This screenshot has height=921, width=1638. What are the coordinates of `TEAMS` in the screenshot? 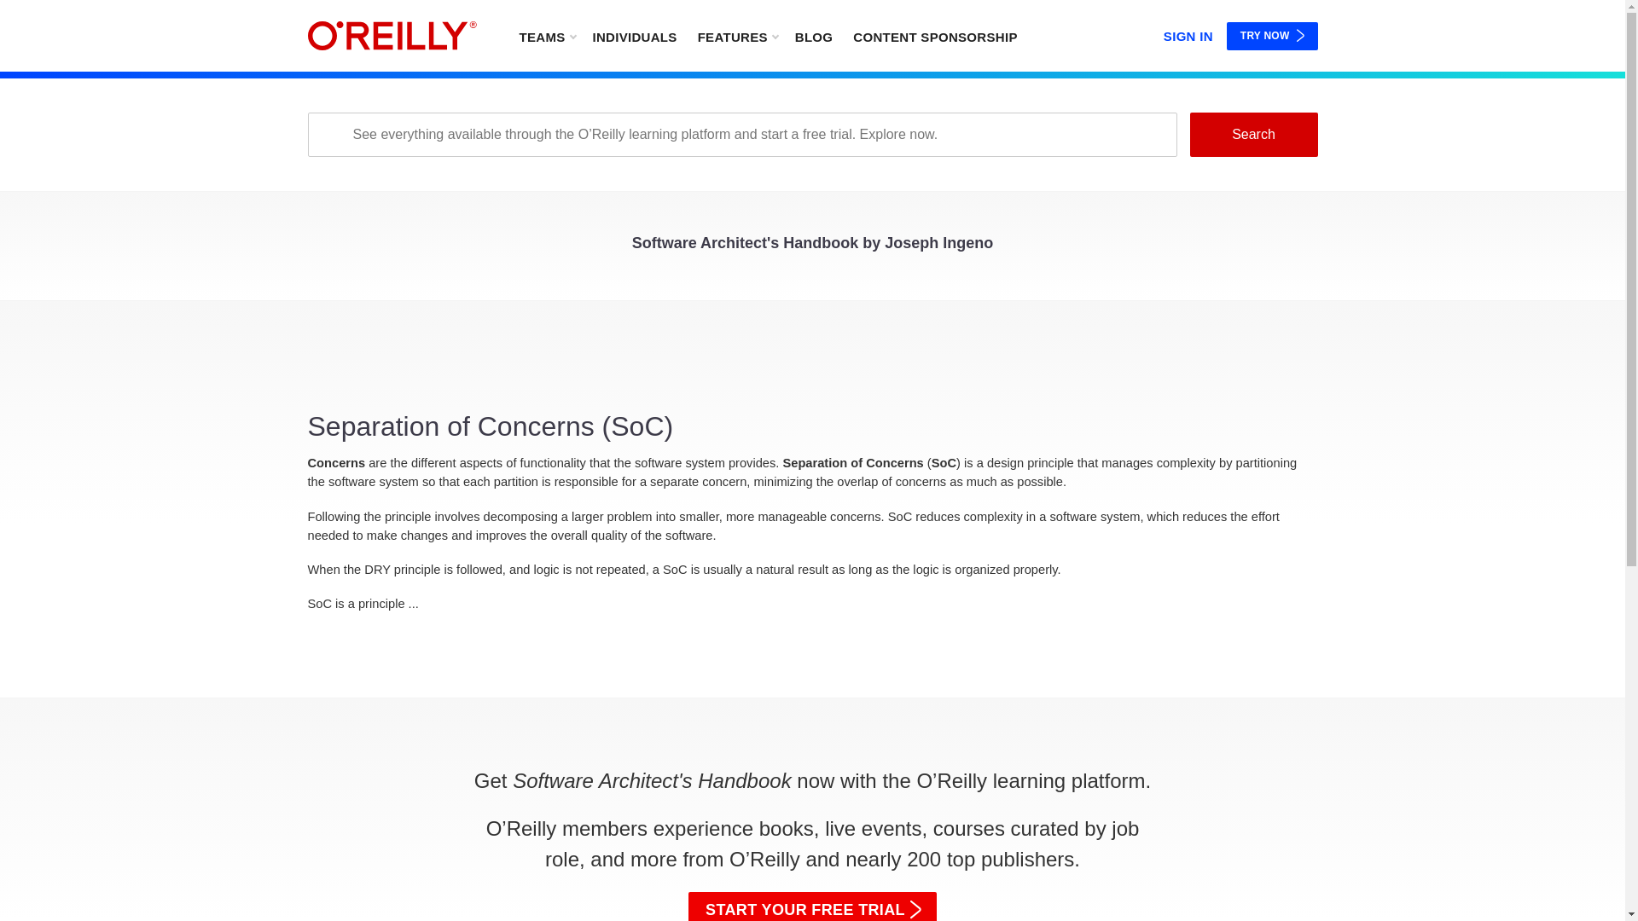 It's located at (546, 36).